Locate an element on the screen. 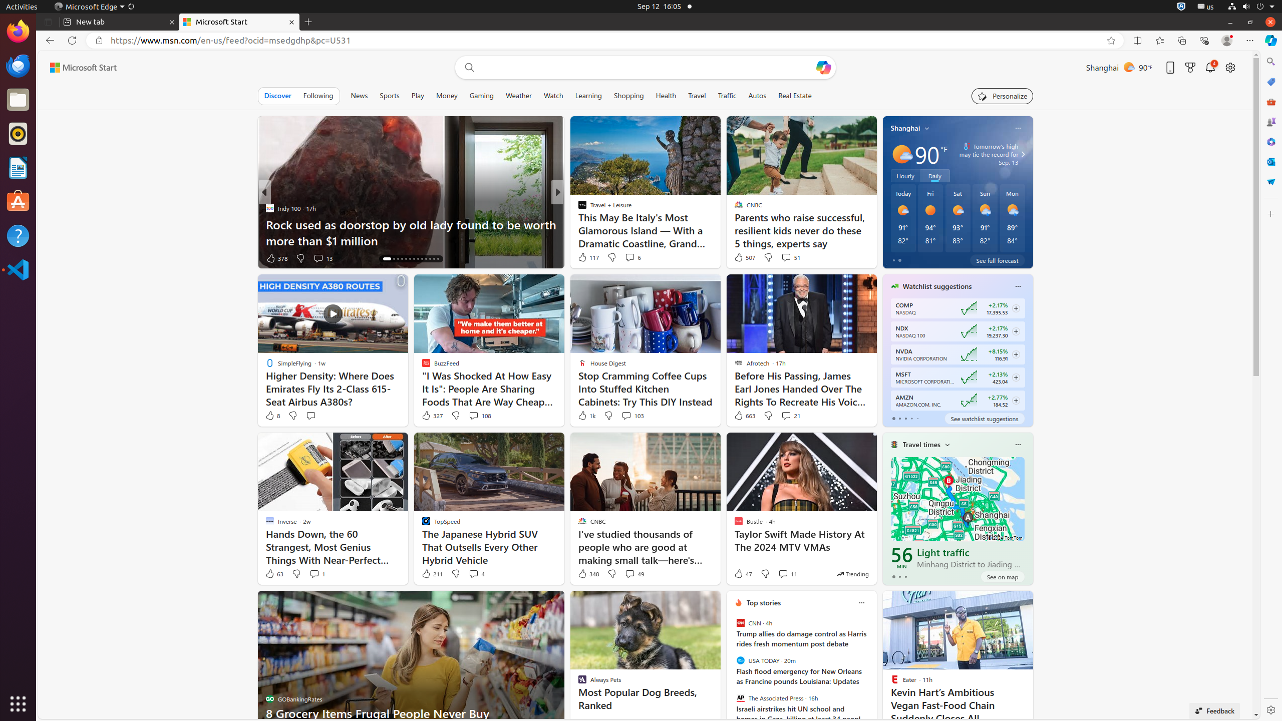 This screenshot has width=1282, height=721. Thunderbird Mail is located at coordinates (18, 66).